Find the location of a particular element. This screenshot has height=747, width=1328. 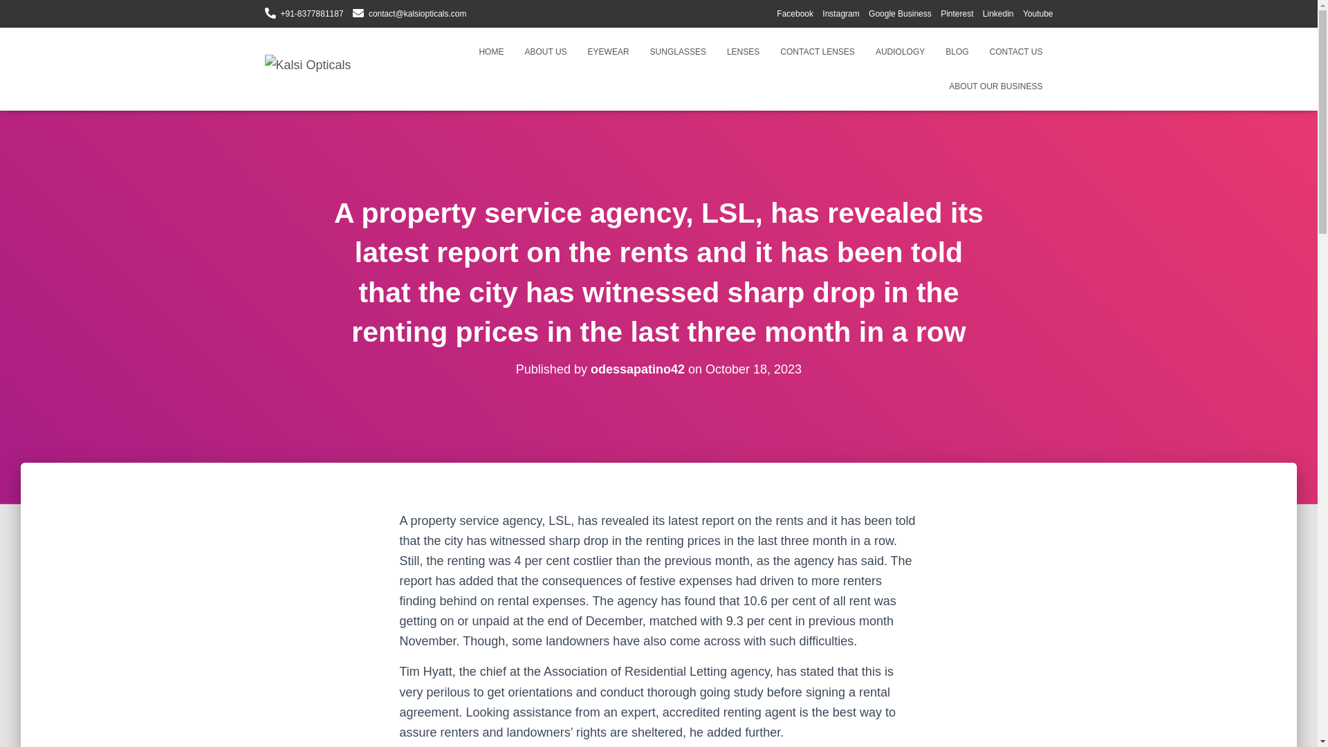

About Our Business is located at coordinates (996, 86).